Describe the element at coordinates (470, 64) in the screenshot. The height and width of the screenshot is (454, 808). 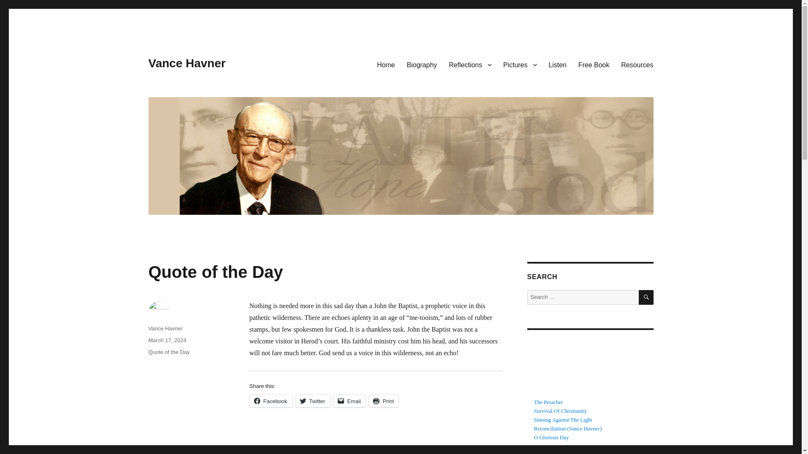
I see `Reflections` at that location.